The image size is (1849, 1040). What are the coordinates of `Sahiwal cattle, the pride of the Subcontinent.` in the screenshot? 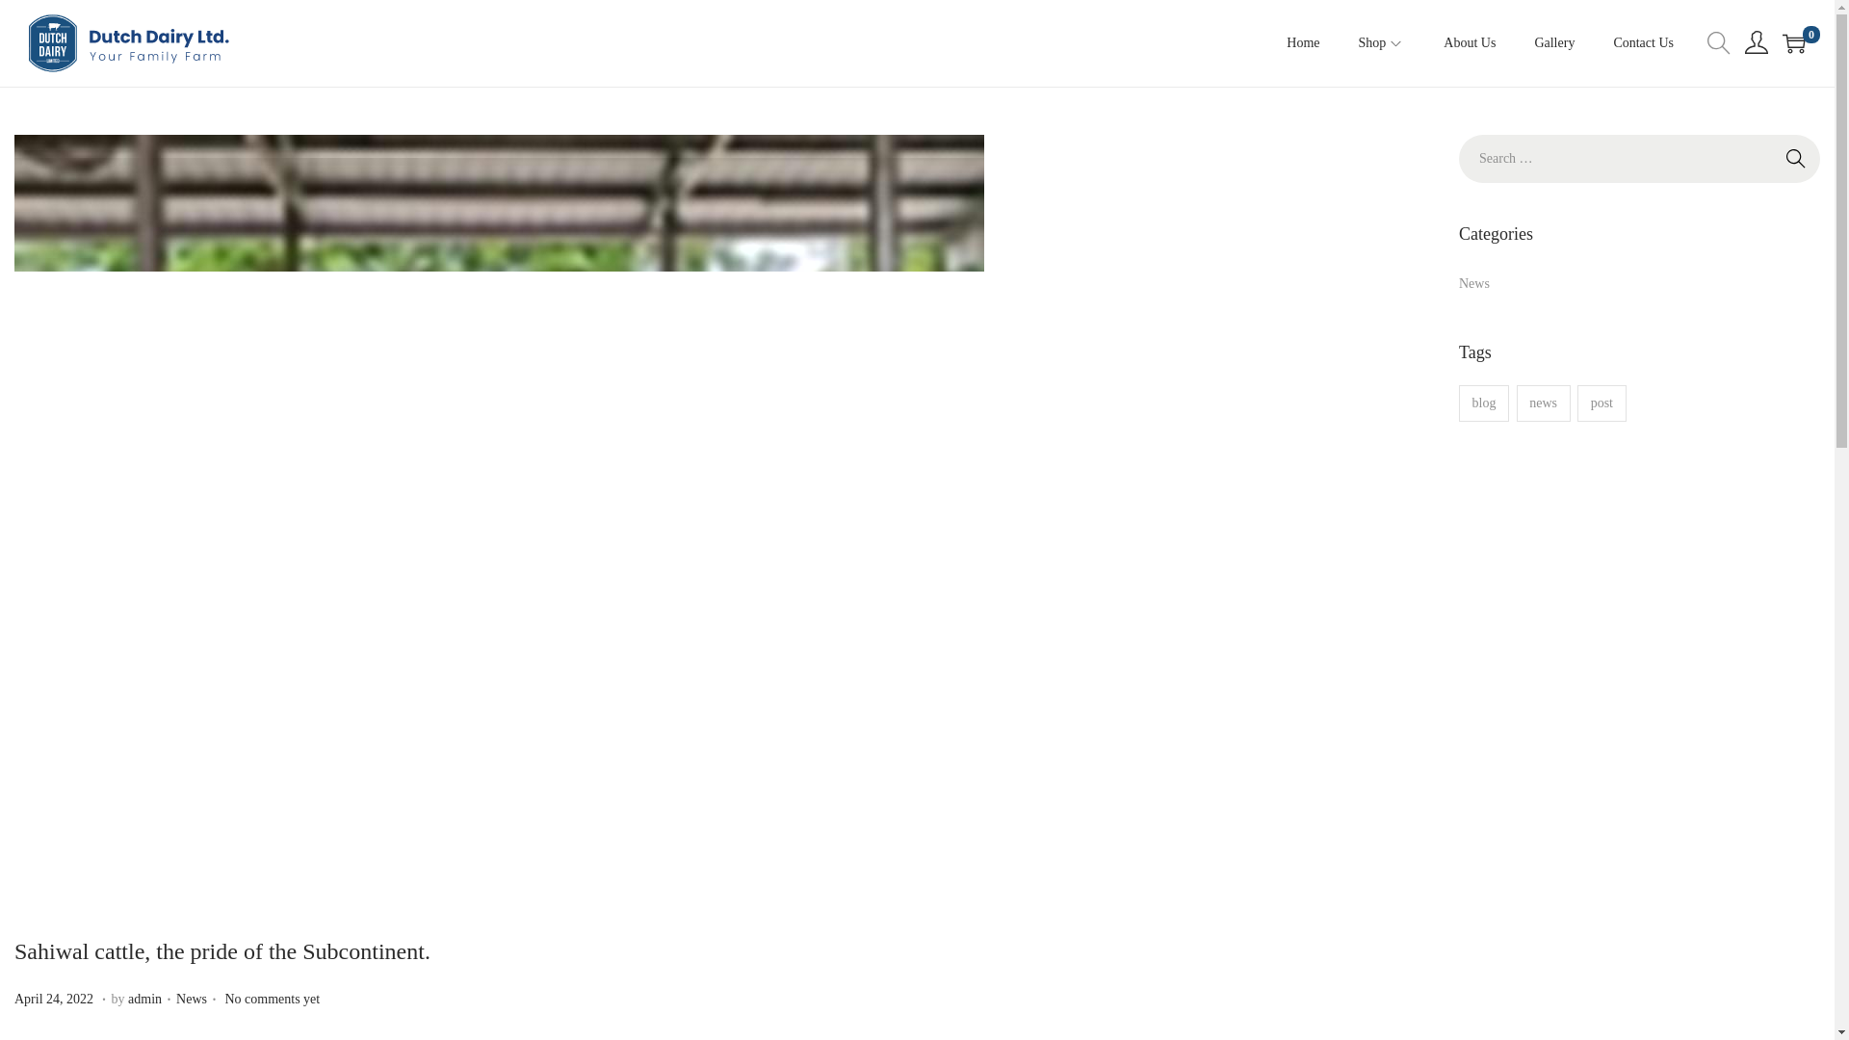 It's located at (1602, 403).